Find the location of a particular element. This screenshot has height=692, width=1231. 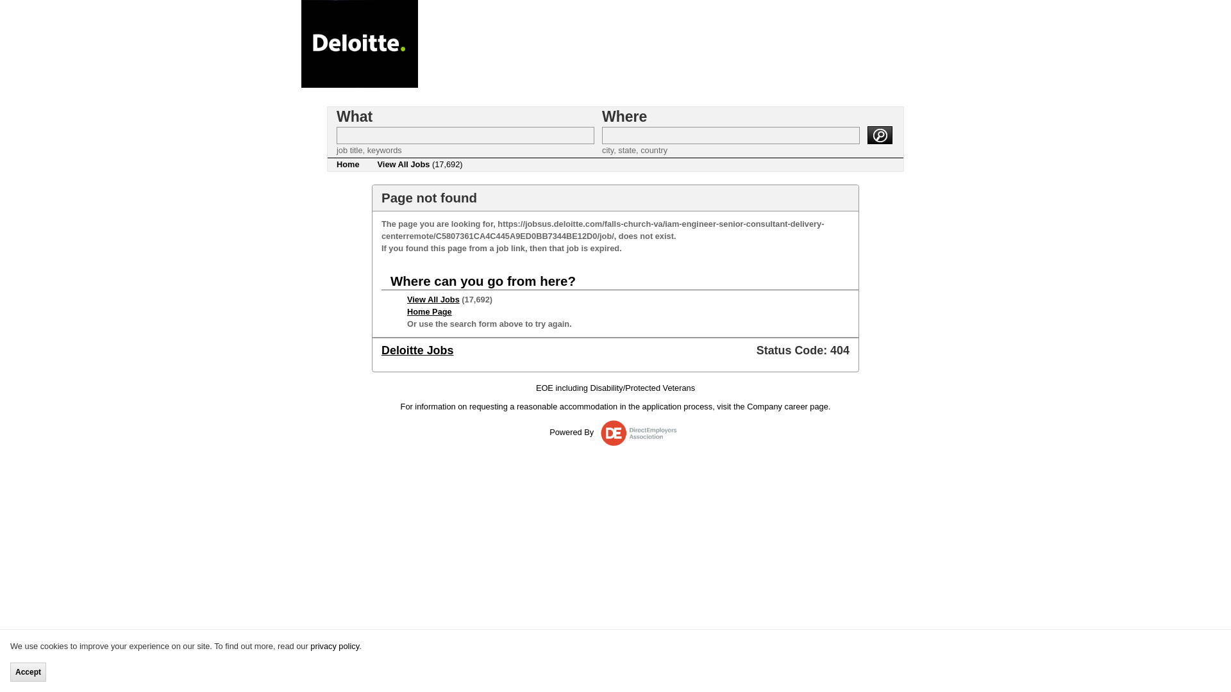

Deloitte Jobs is located at coordinates (417, 350).